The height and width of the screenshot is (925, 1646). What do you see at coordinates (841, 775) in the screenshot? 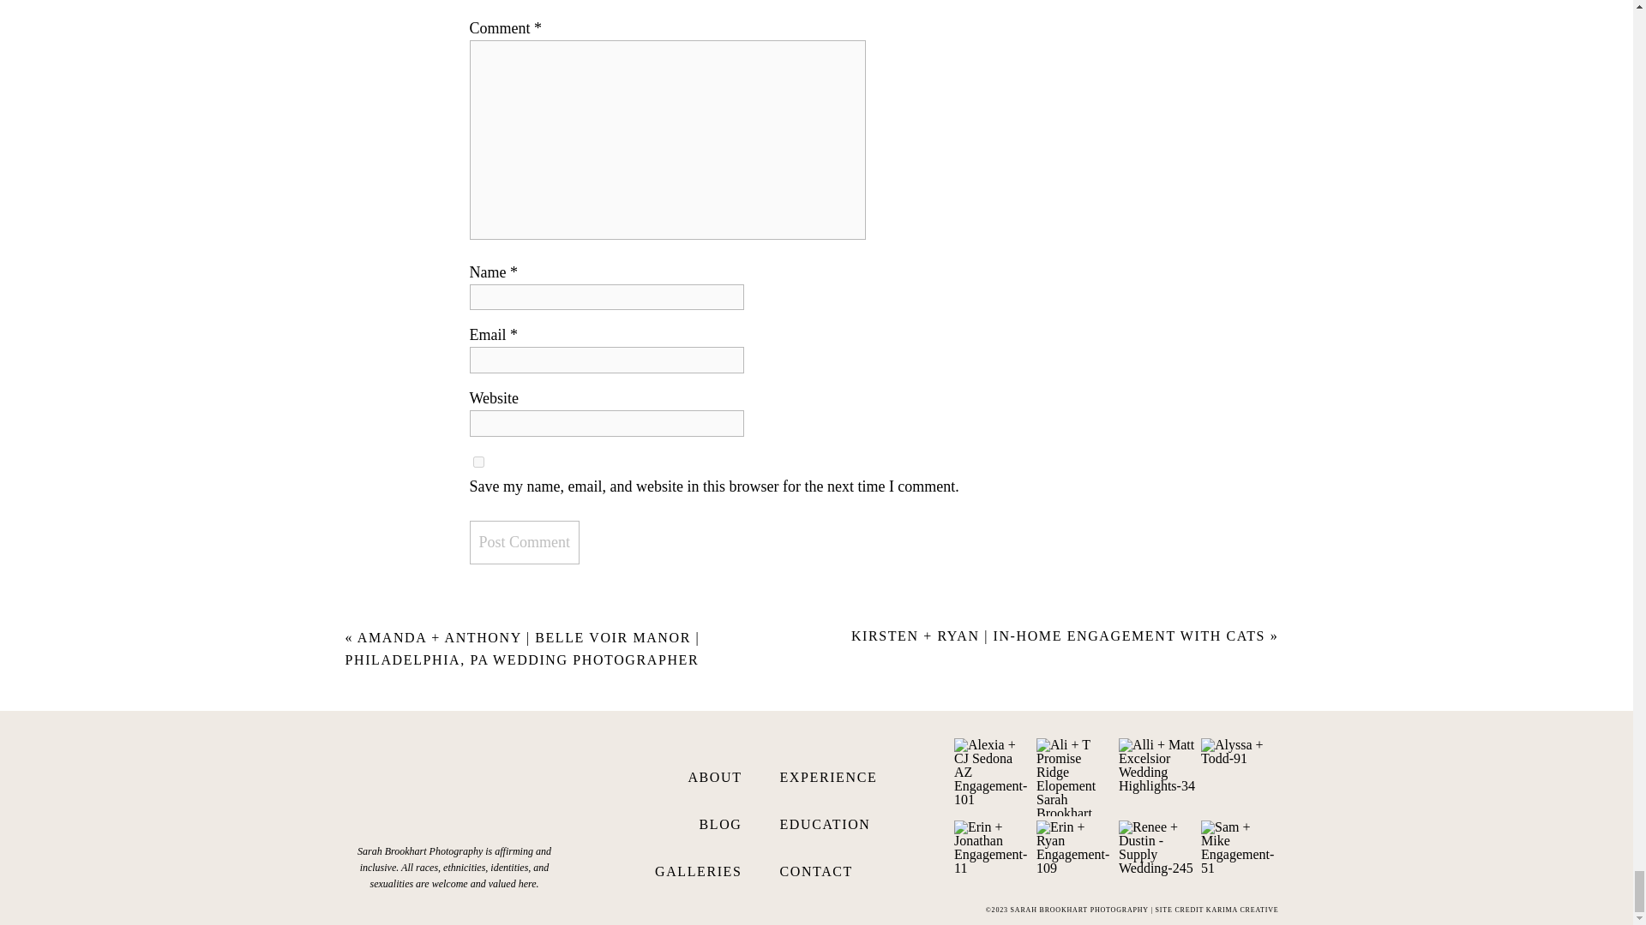
I see `EXPERIENCE` at bounding box center [841, 775].